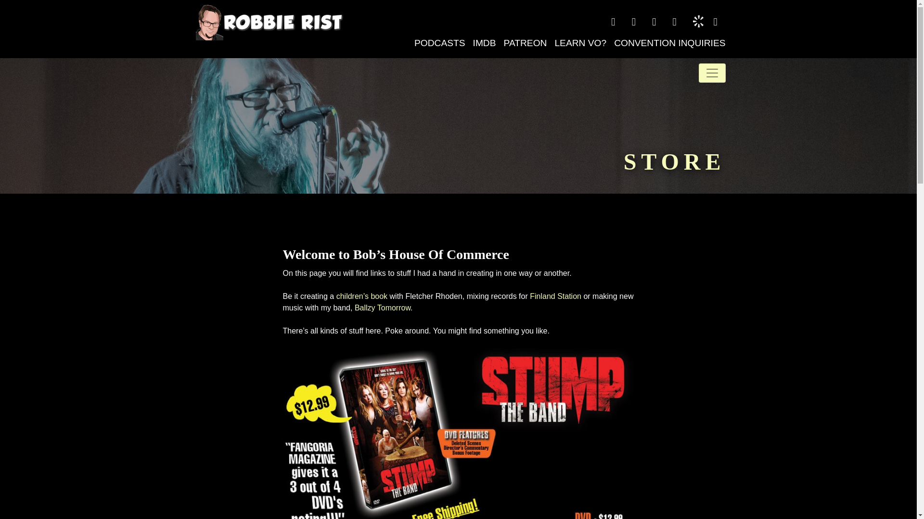 This screenshot has width=924, height=519. I want to click on PODCASTS, so click(440, 43).